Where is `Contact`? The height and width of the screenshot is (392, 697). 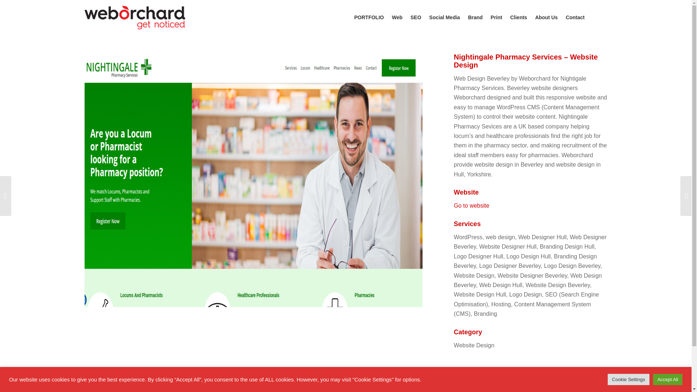 Contact is located at coordinates (575, 17).